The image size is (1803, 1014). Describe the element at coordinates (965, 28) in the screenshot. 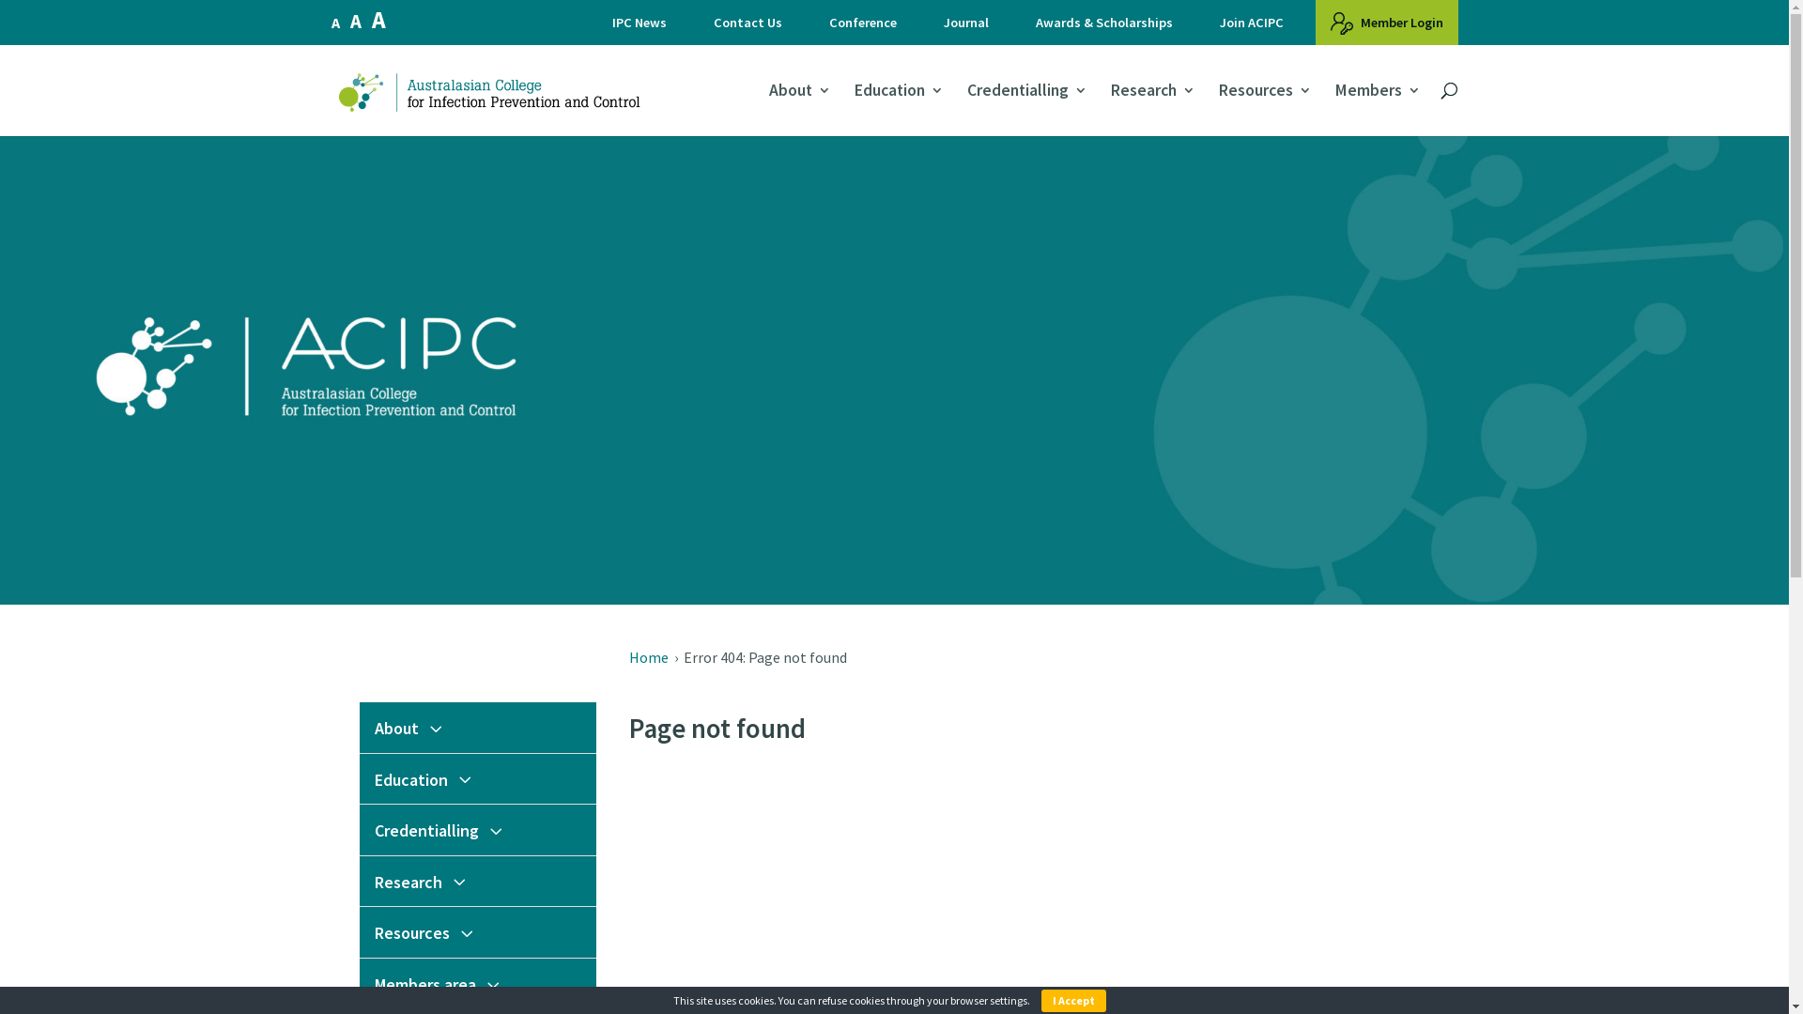

I see `Journal` at that location.